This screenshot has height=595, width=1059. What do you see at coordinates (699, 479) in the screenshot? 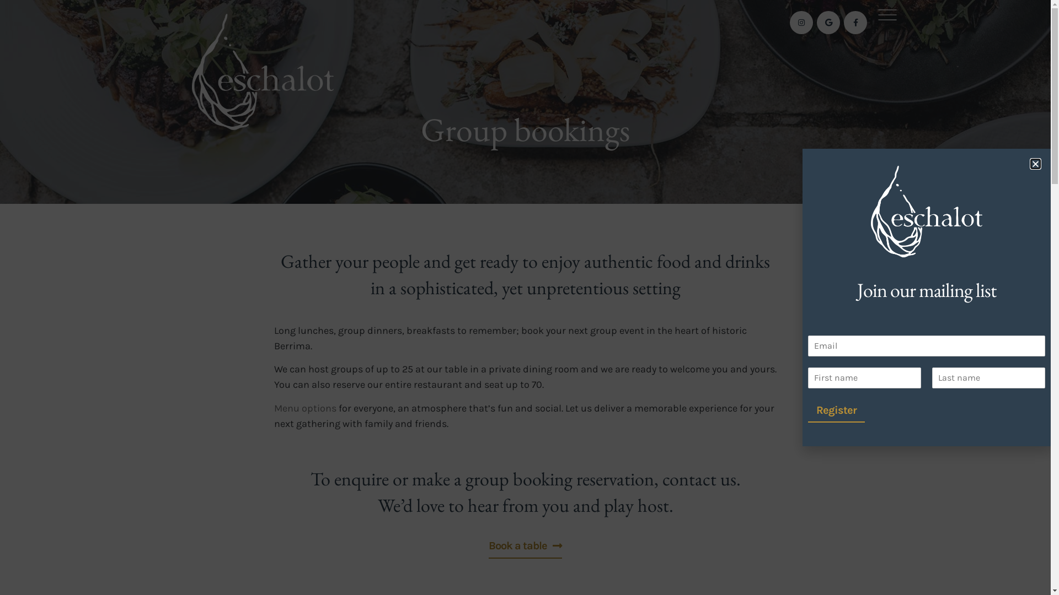
I see `contact us` at bounding box center [699, 479].